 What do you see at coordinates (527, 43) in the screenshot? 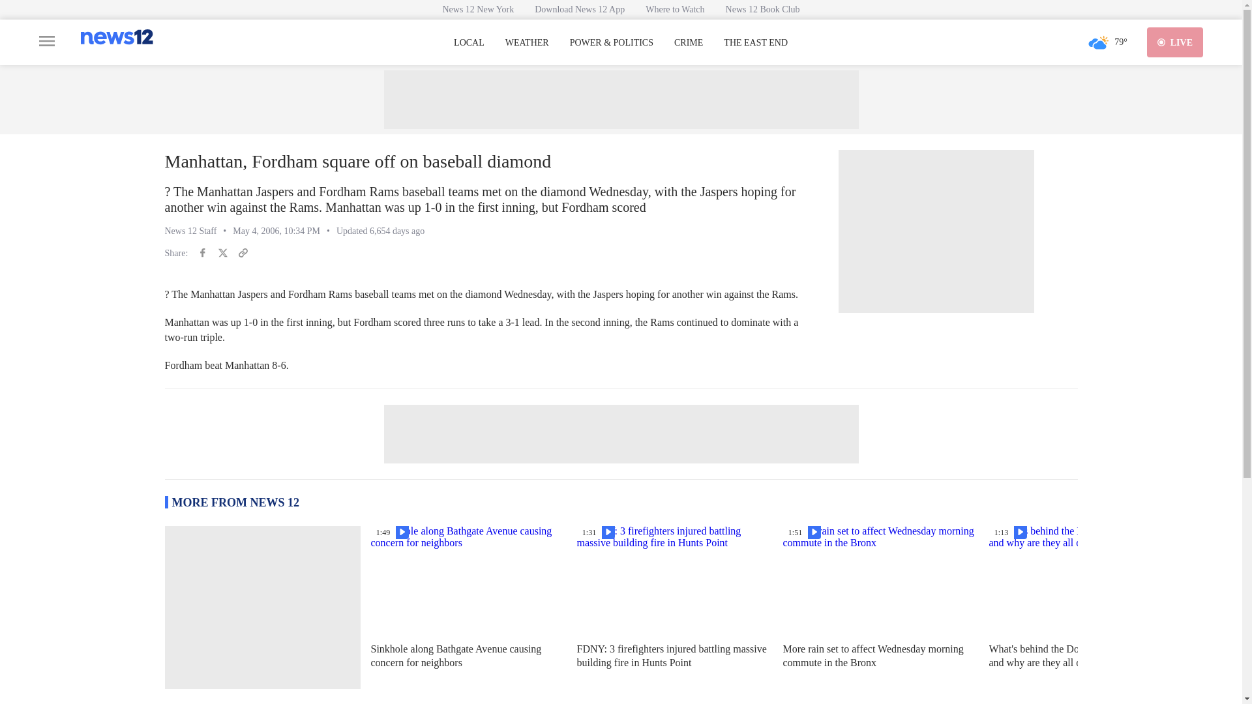
I see `WEATHER` at bounding box center [527, 43].